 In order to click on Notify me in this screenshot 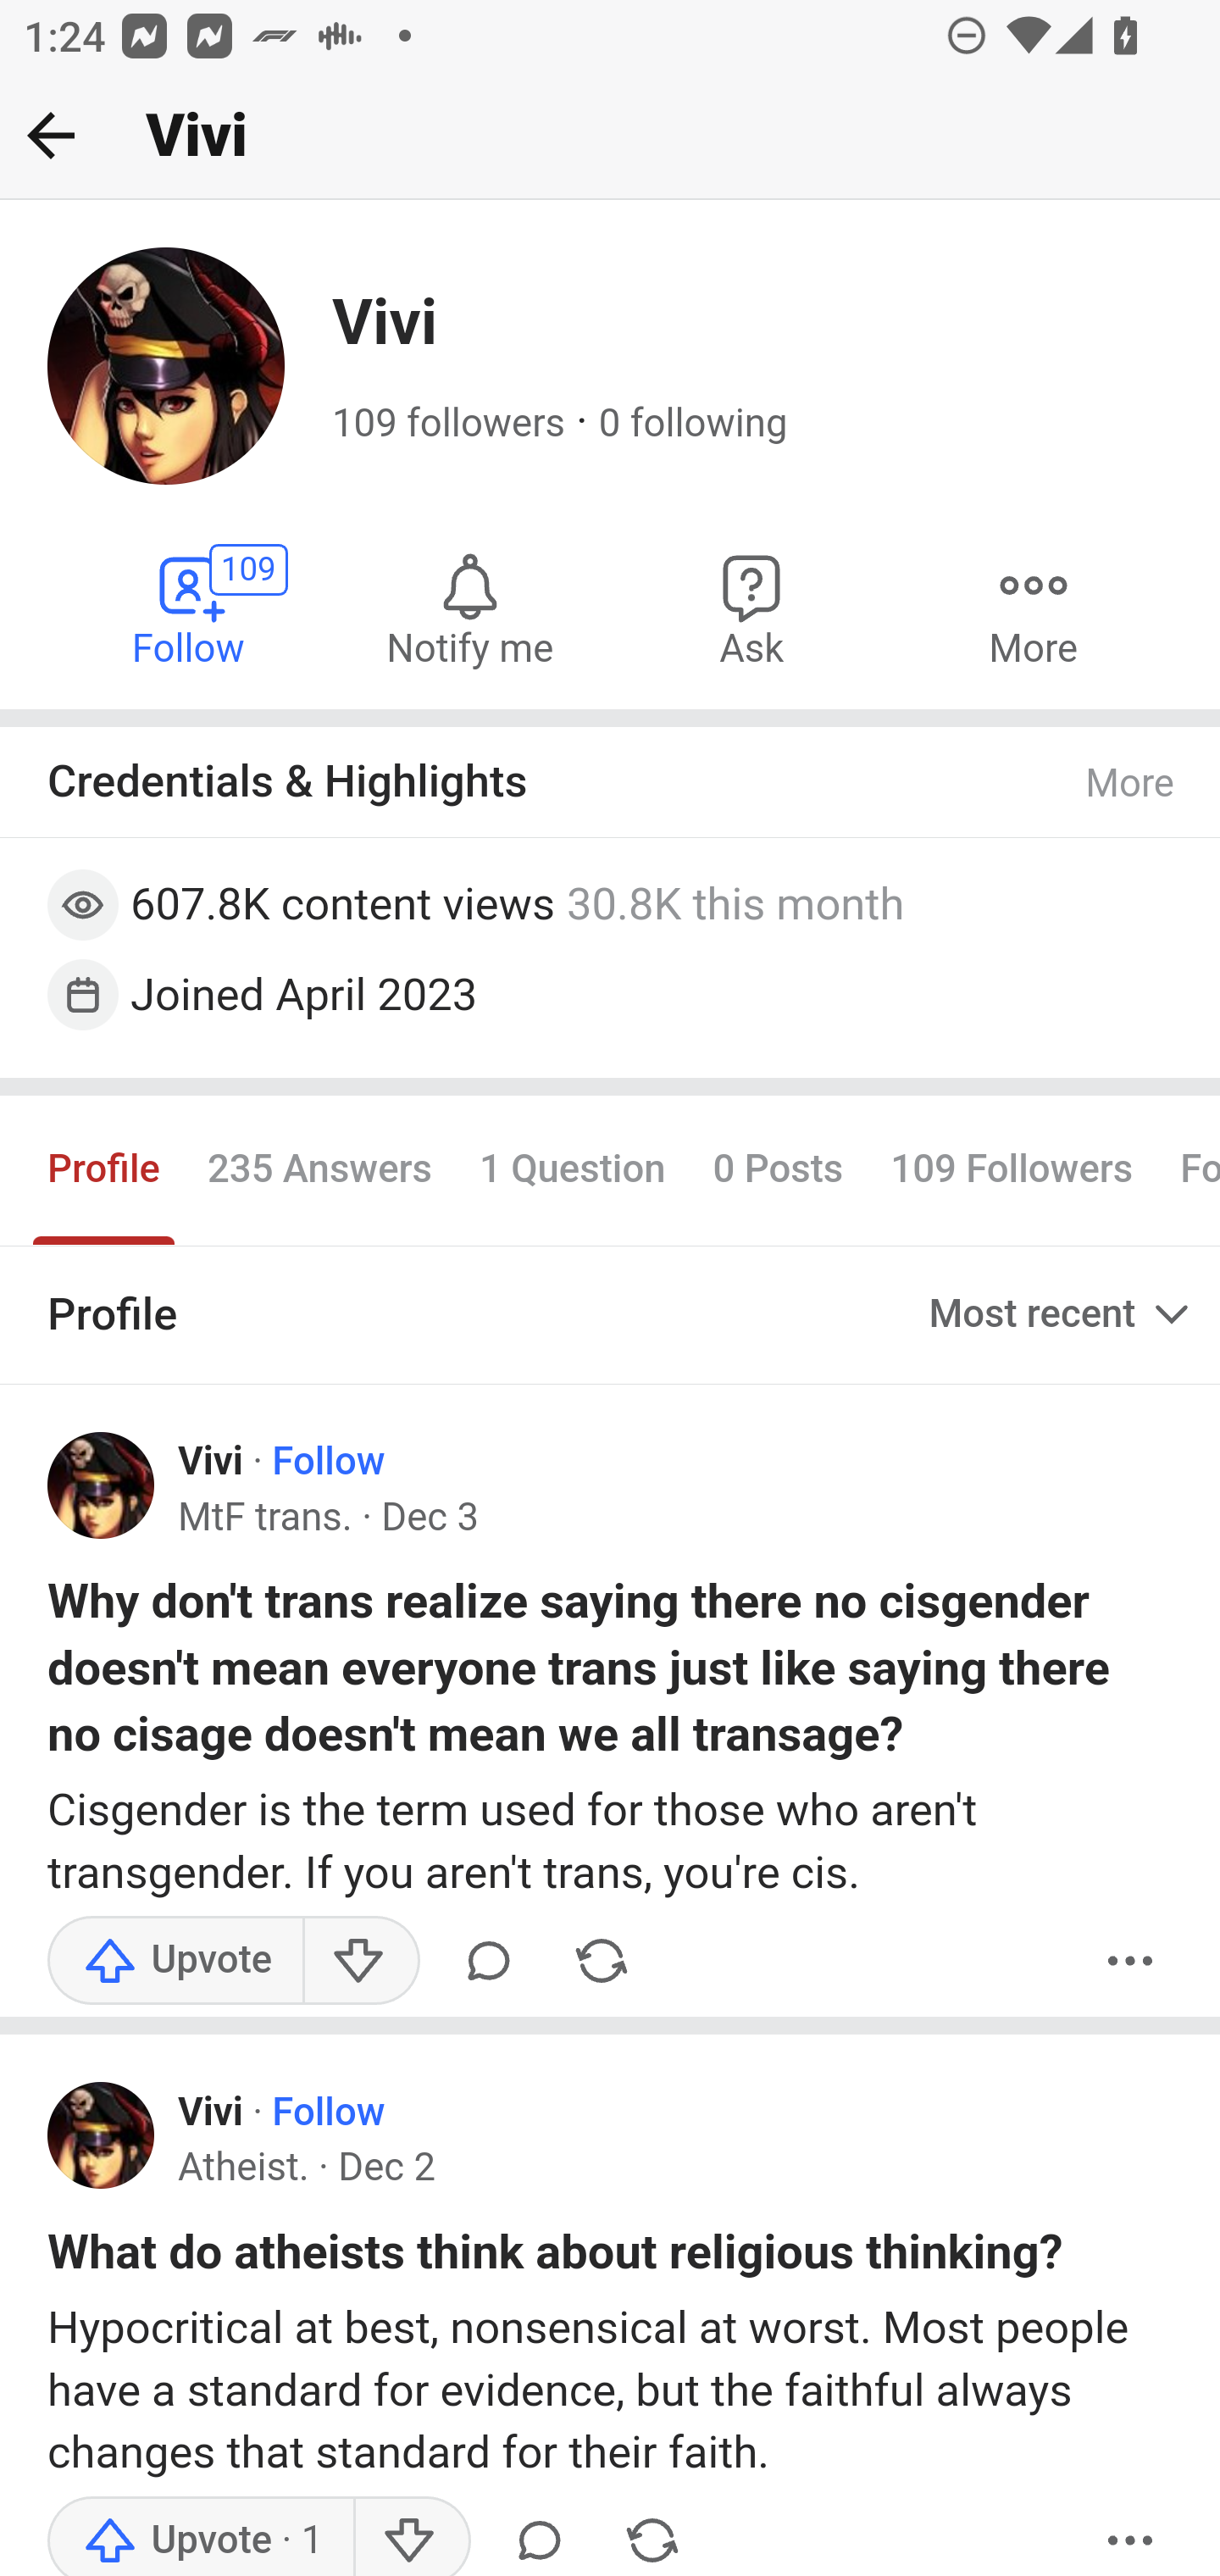, I will do `click(469, 608)`.